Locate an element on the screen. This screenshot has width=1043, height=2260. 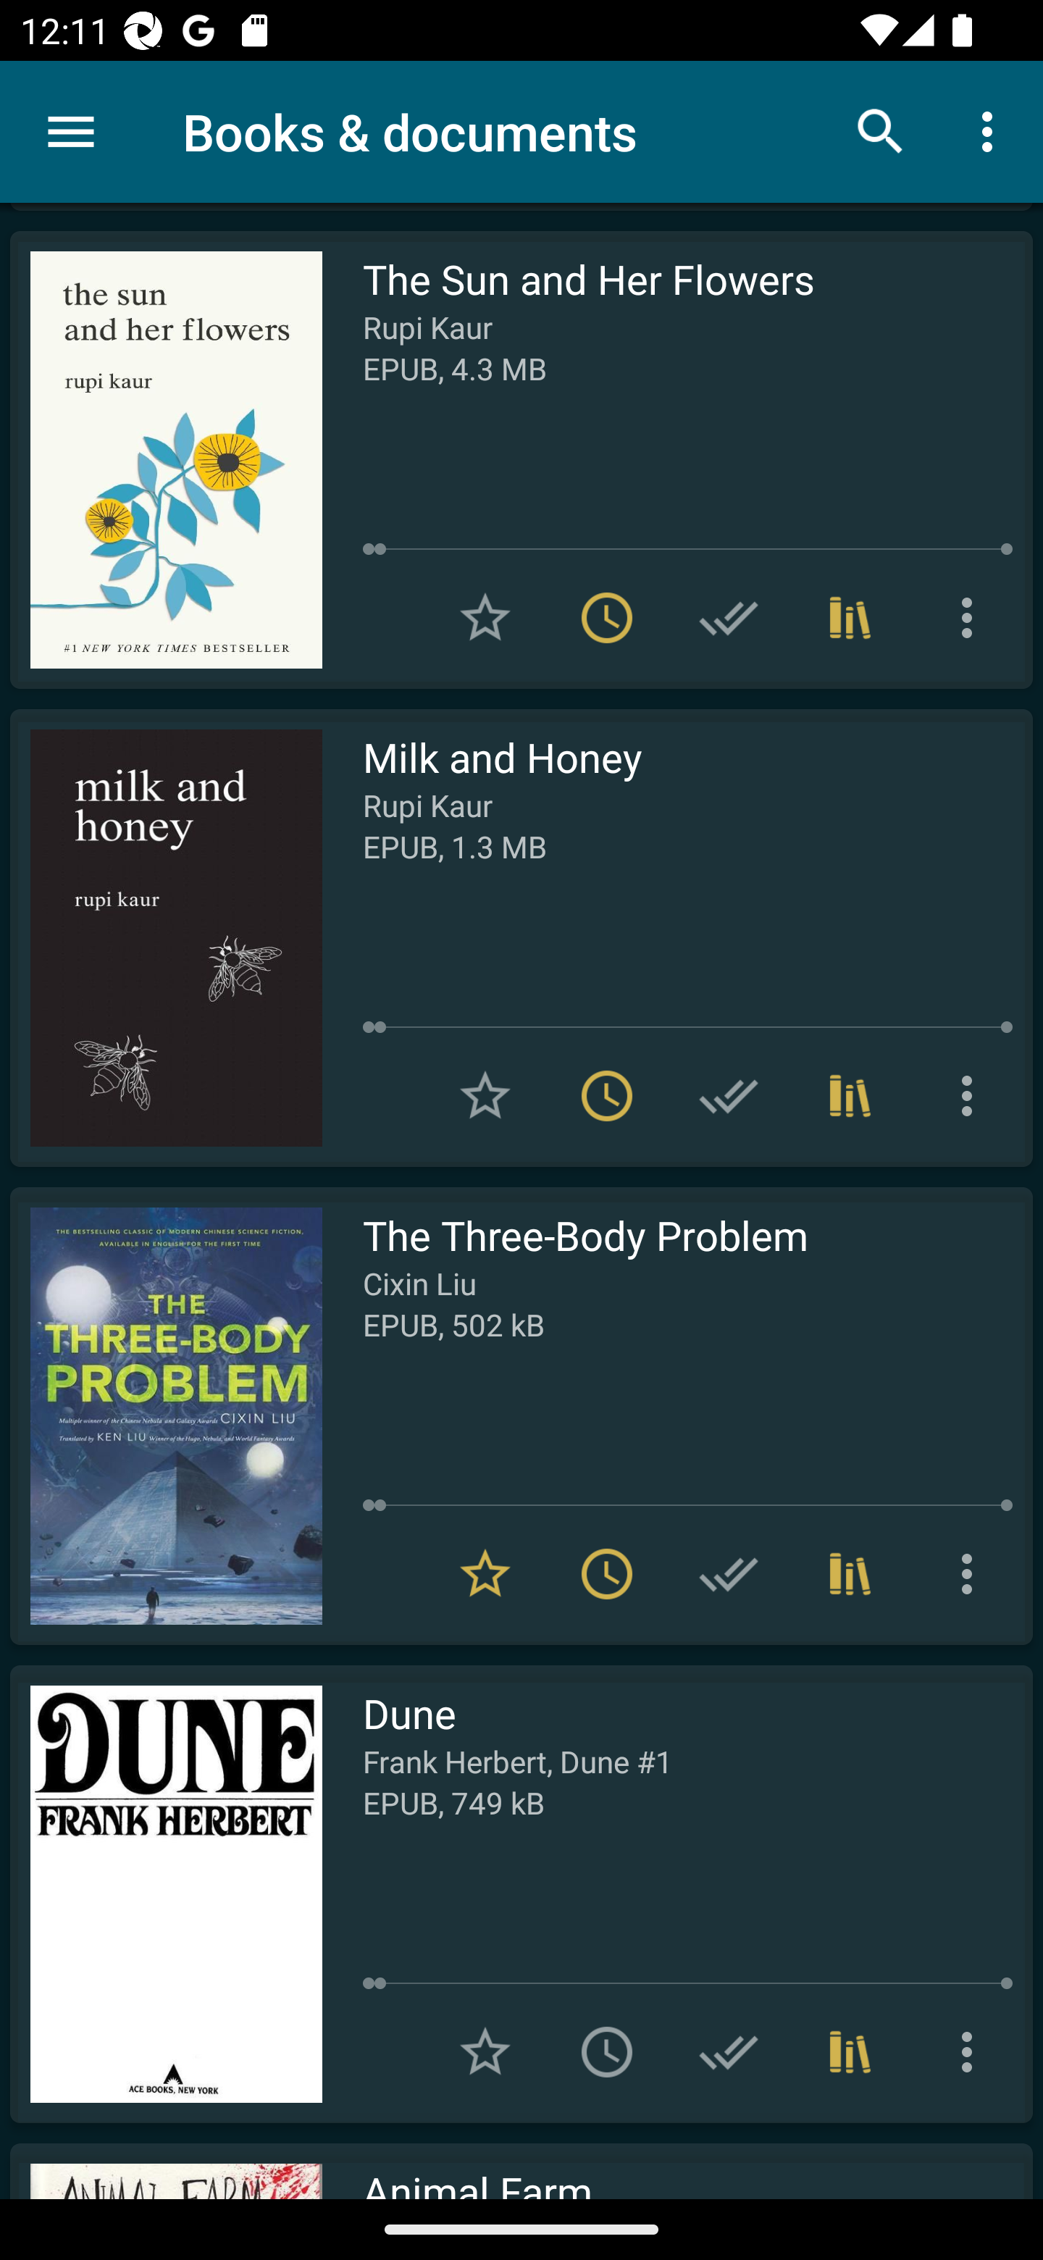
Read The Three-Body Problem is located at coordinates (166, 1415).